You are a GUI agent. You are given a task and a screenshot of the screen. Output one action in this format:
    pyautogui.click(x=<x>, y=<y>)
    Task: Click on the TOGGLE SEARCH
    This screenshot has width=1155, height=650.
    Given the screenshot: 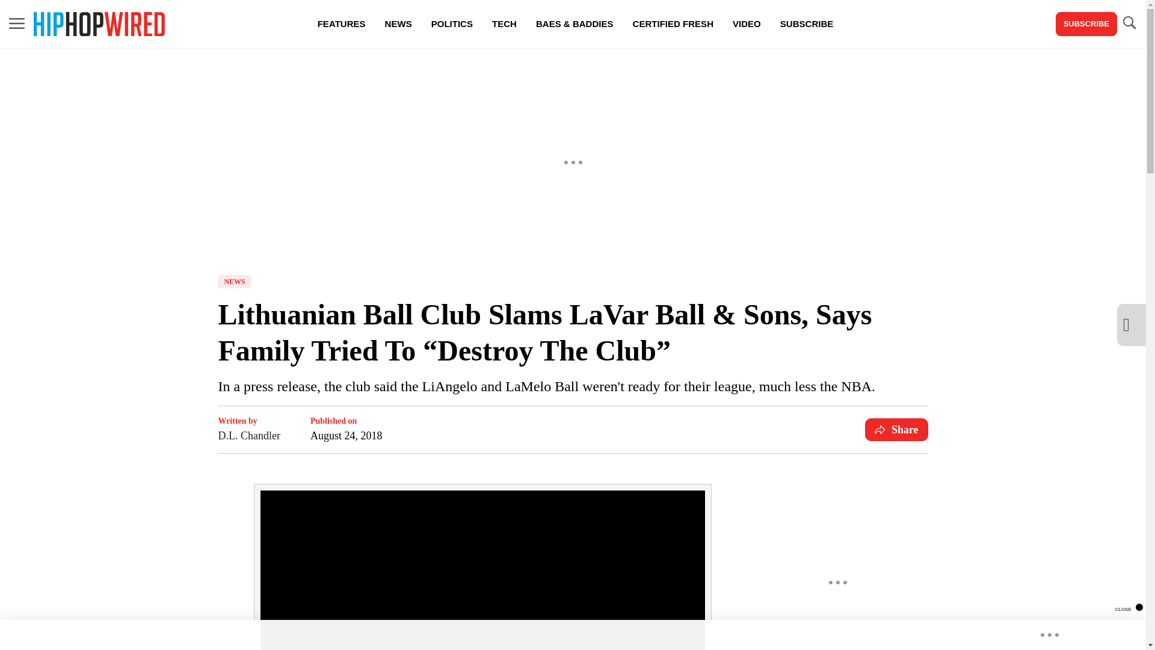 What is the action you would take?
    pyautogui.click(x=1129, y=23)
    